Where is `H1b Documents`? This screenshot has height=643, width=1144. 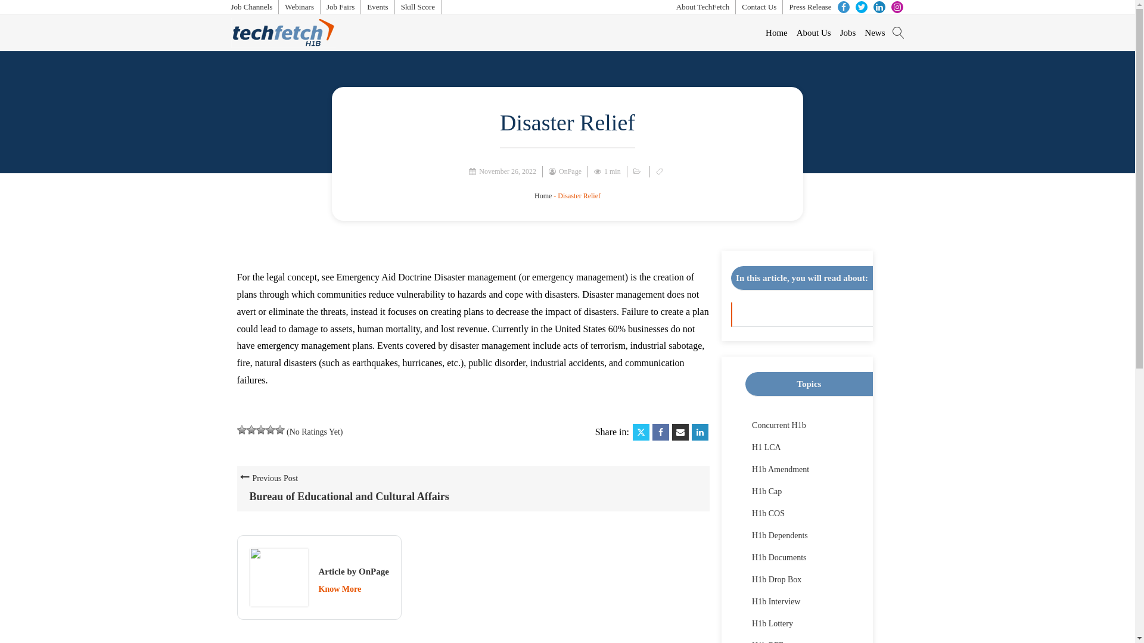 H1b Documents is located at coordinates (779, 557).